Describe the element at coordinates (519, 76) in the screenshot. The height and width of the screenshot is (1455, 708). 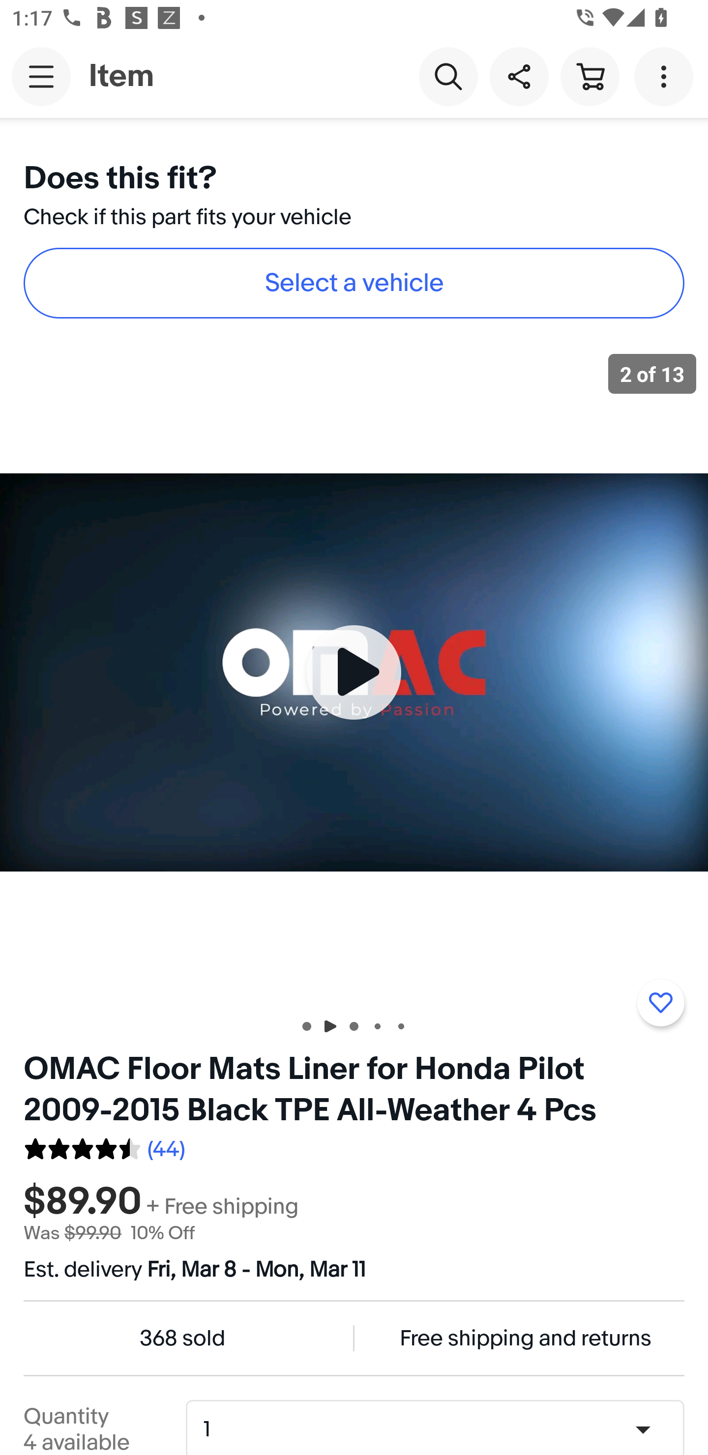
I see `Share this item` at that location.